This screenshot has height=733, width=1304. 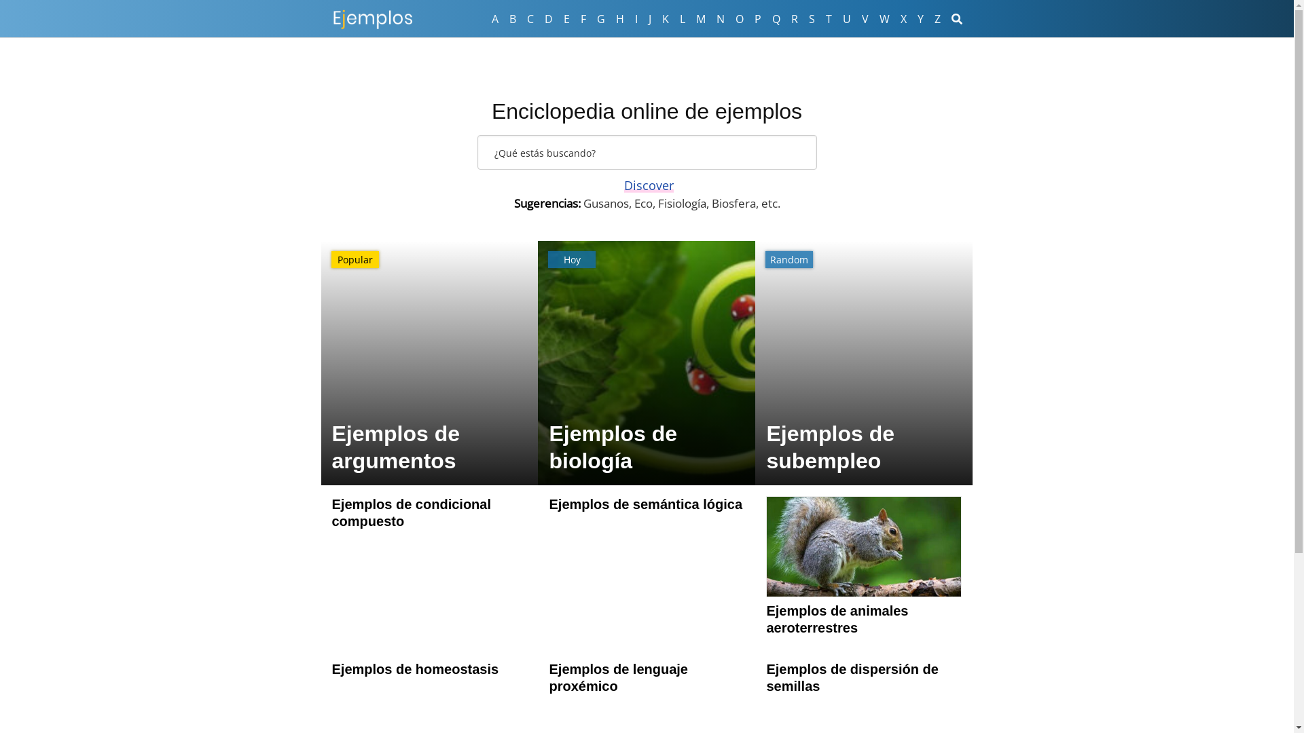 What do you see at coordinates (846, 19) in the screenshot?
I see `U` at bounding box center [846, 19].